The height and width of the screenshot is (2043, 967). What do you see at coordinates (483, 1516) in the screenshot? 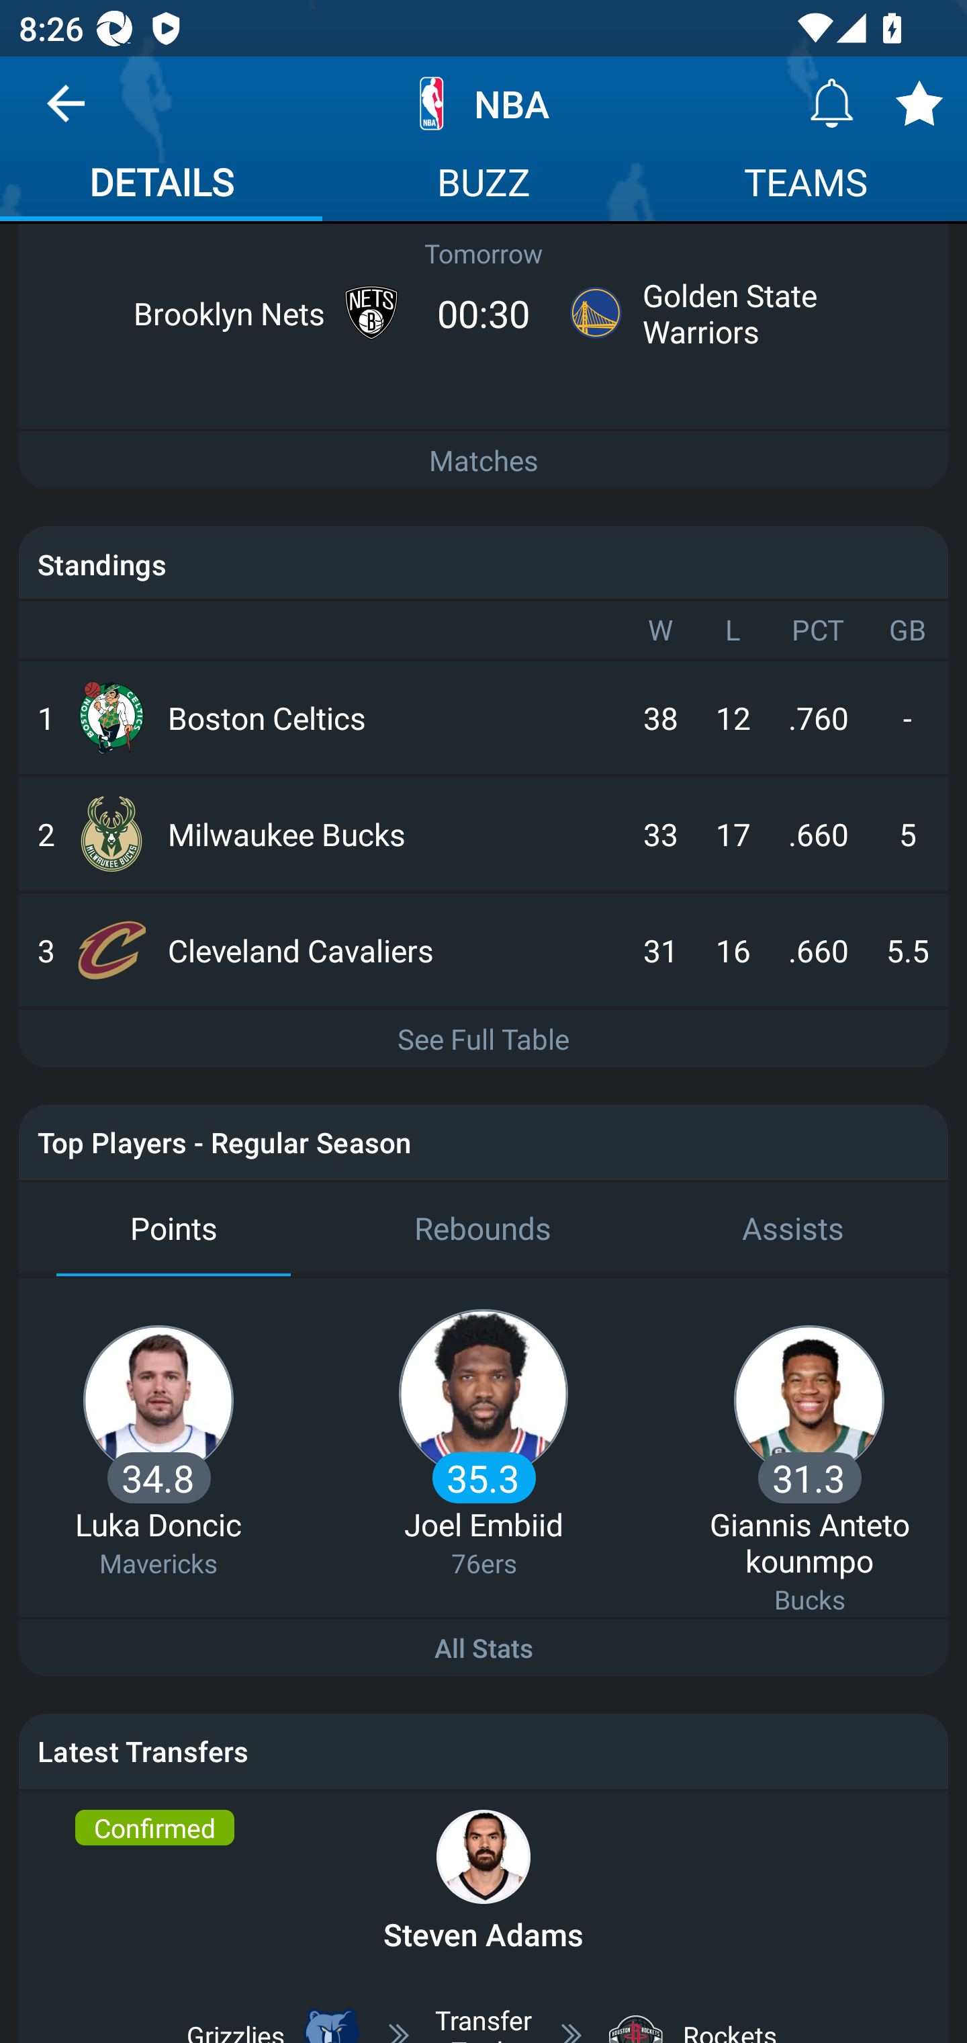
I see `35.3 Joel Embiid 76ers` at bounding box center [483, 1516].